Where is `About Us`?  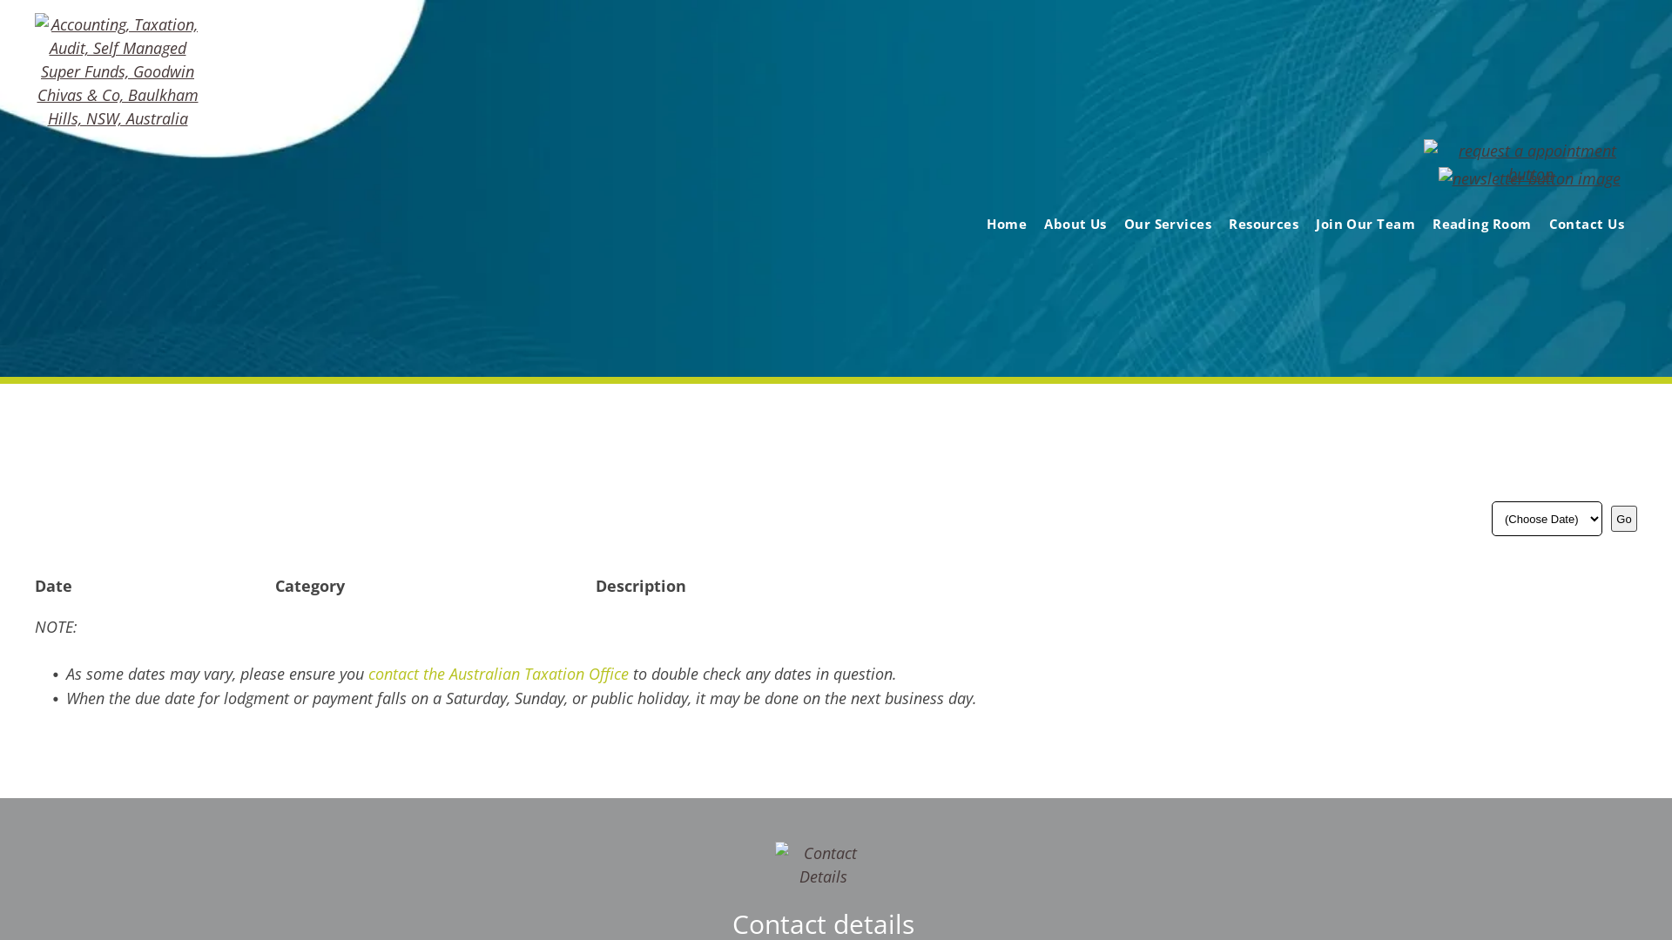
About Us is located at coordinates (1075, 225).